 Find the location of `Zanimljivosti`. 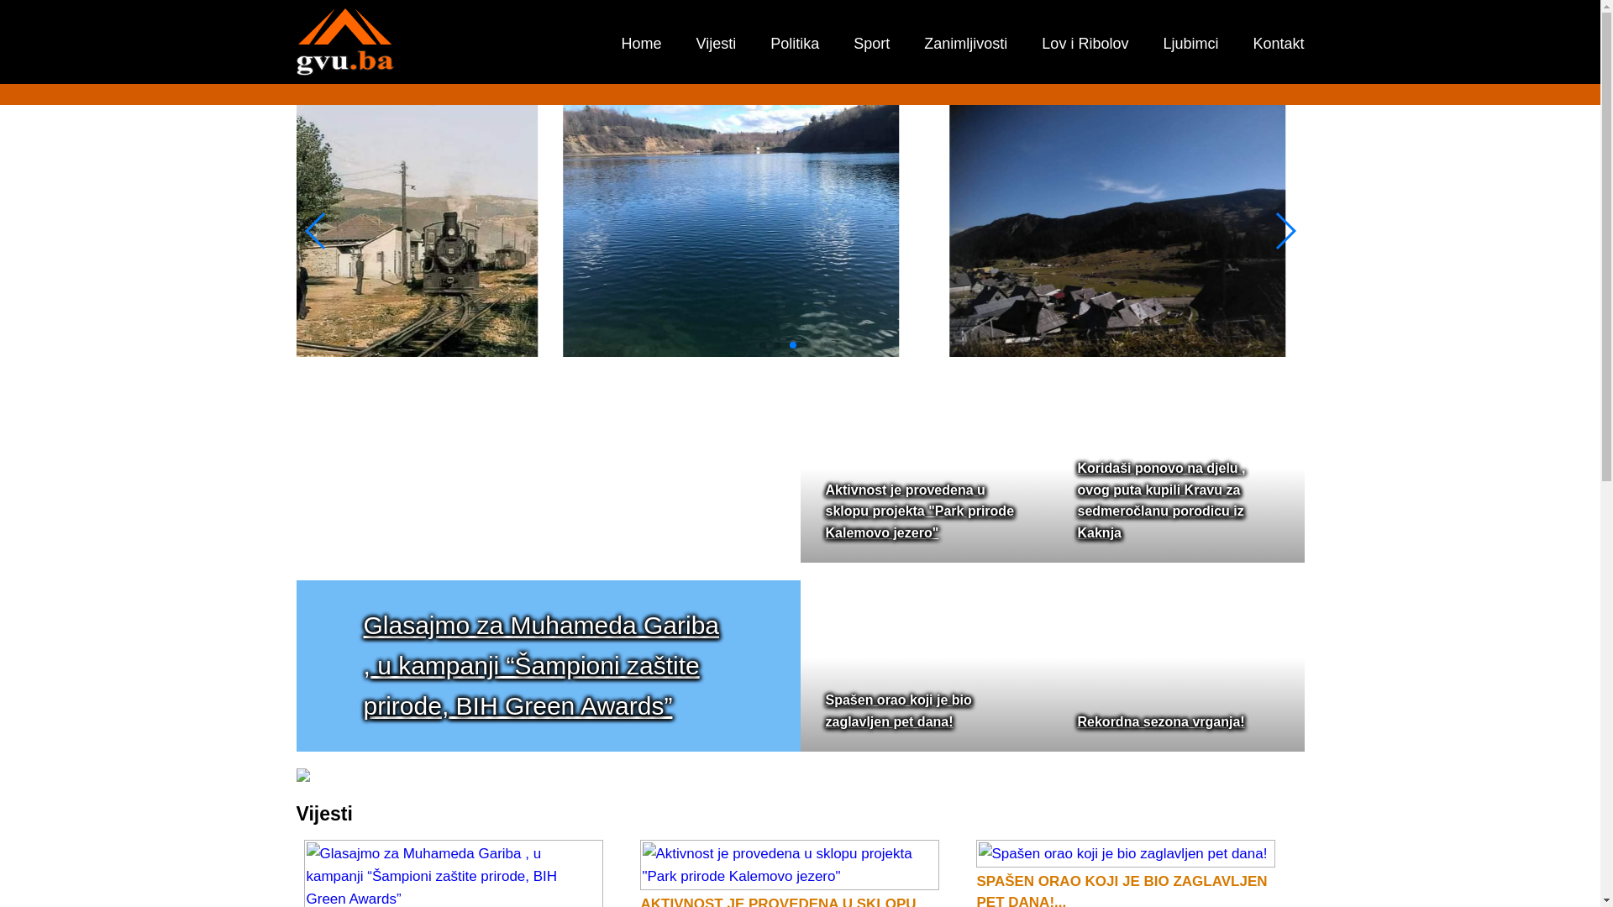

Zanimljivosti is located at coordinates (966, 44).